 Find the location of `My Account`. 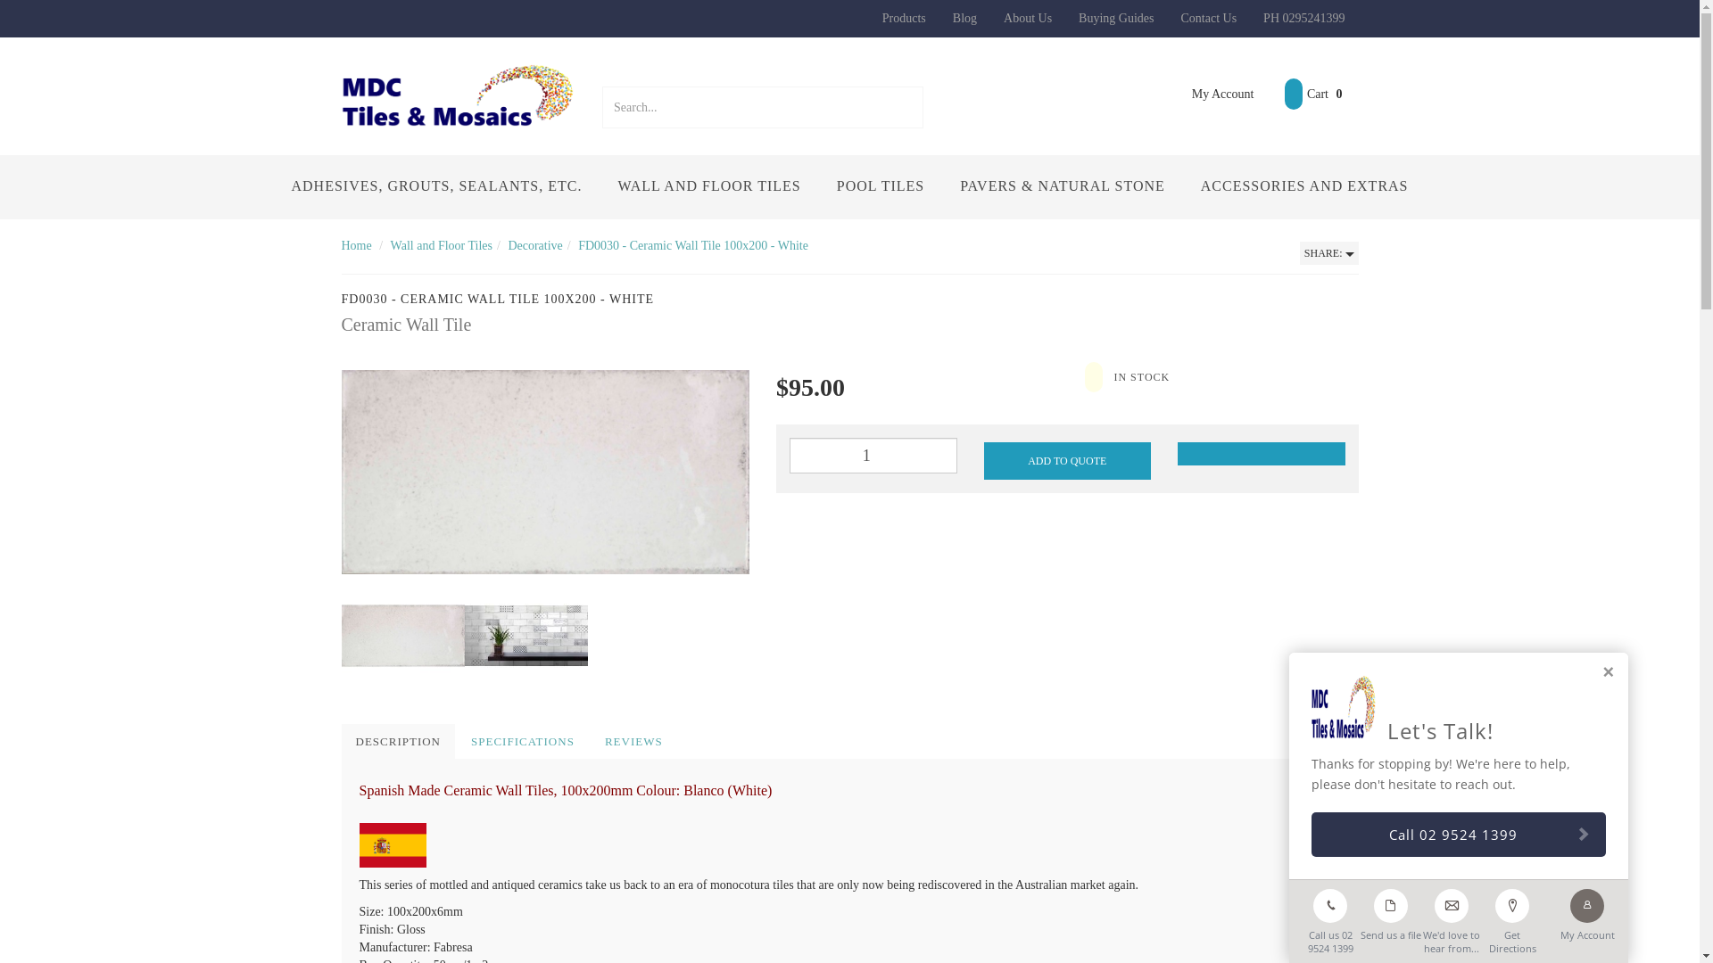

My Account is located at coordinates (1587, 911).